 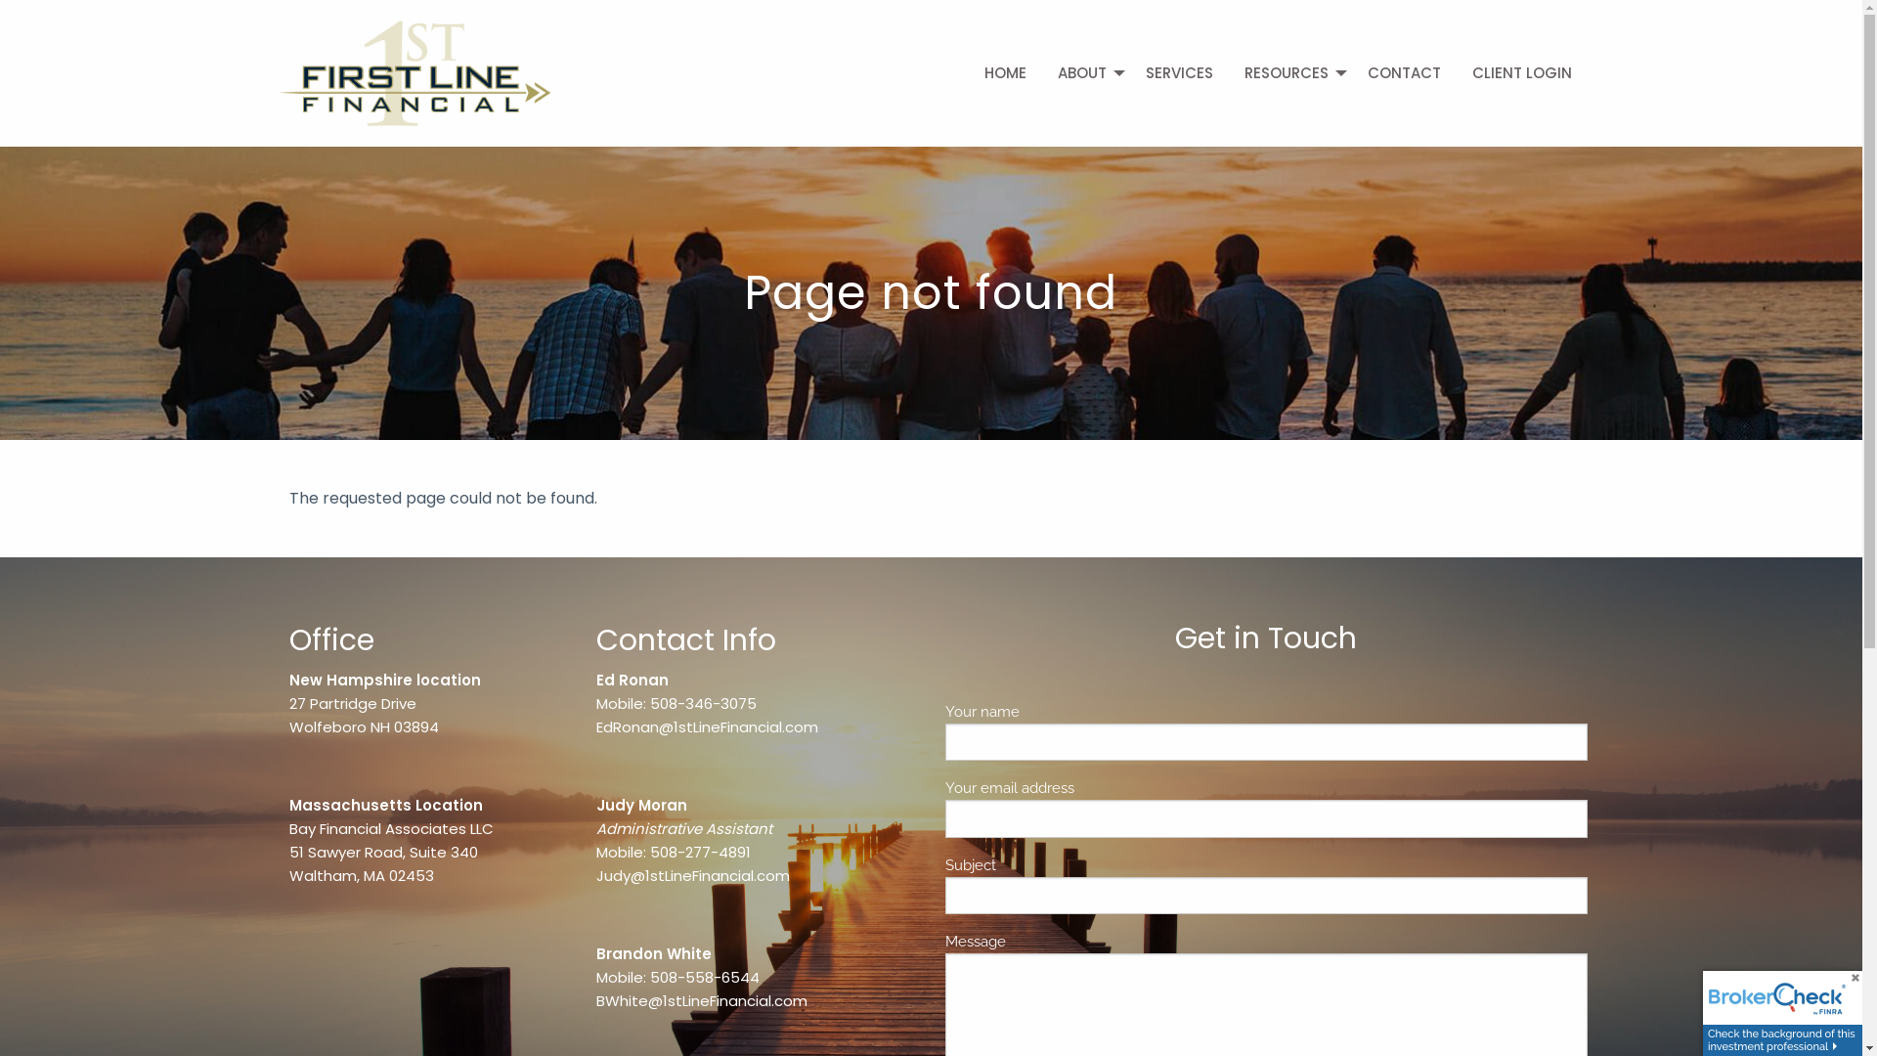 What do you see at coordinates (693, 876) in the screenshot?
I see `Judy@1stLineFinancial.com` at bounding box center [693, 876].